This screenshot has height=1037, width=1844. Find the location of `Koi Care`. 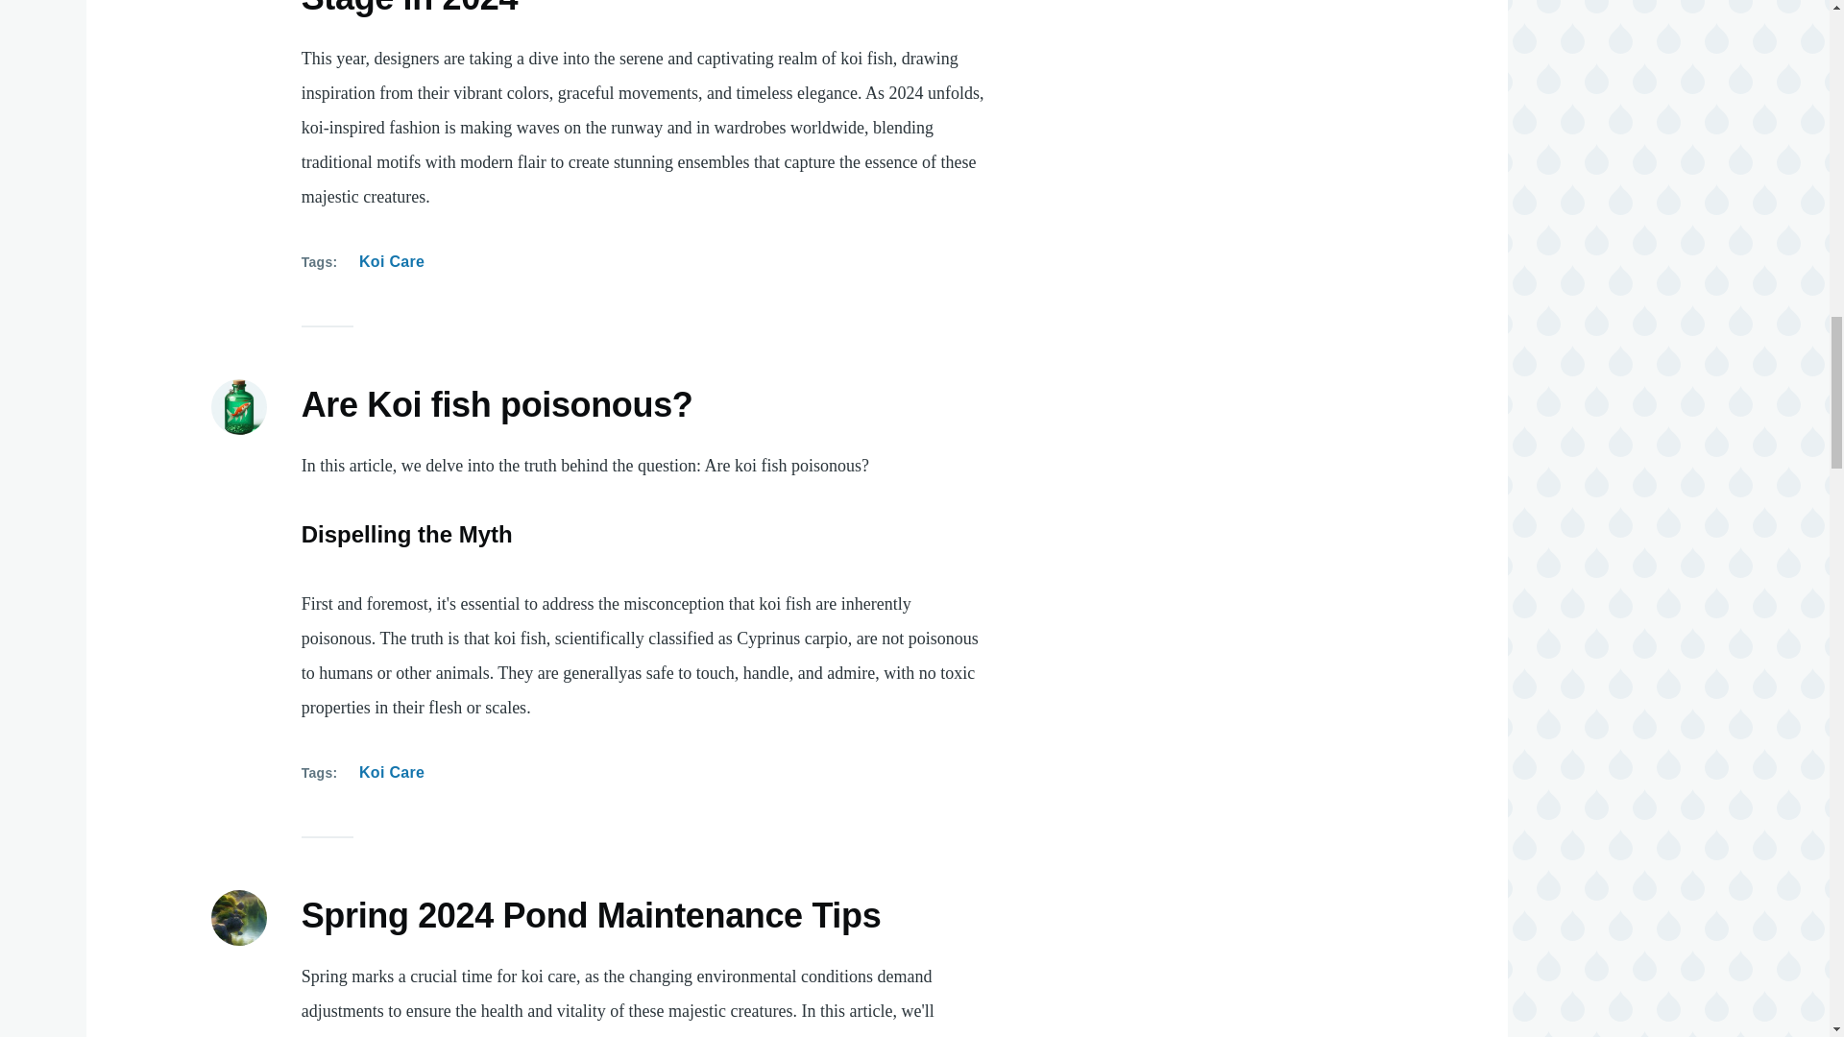

Koi Care is located at coordinates (392, 262).